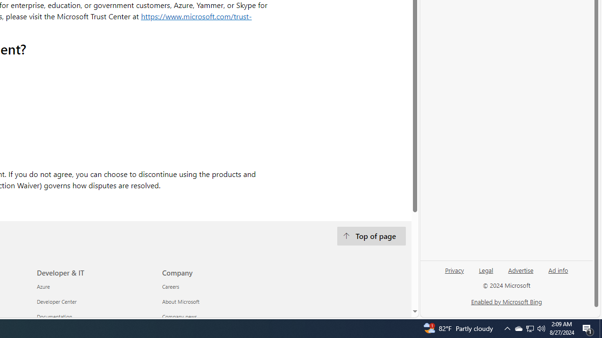 The width and height of the screenshot is (602, 338). I want to click on Documentation Developer & IT, so click(55, 316).